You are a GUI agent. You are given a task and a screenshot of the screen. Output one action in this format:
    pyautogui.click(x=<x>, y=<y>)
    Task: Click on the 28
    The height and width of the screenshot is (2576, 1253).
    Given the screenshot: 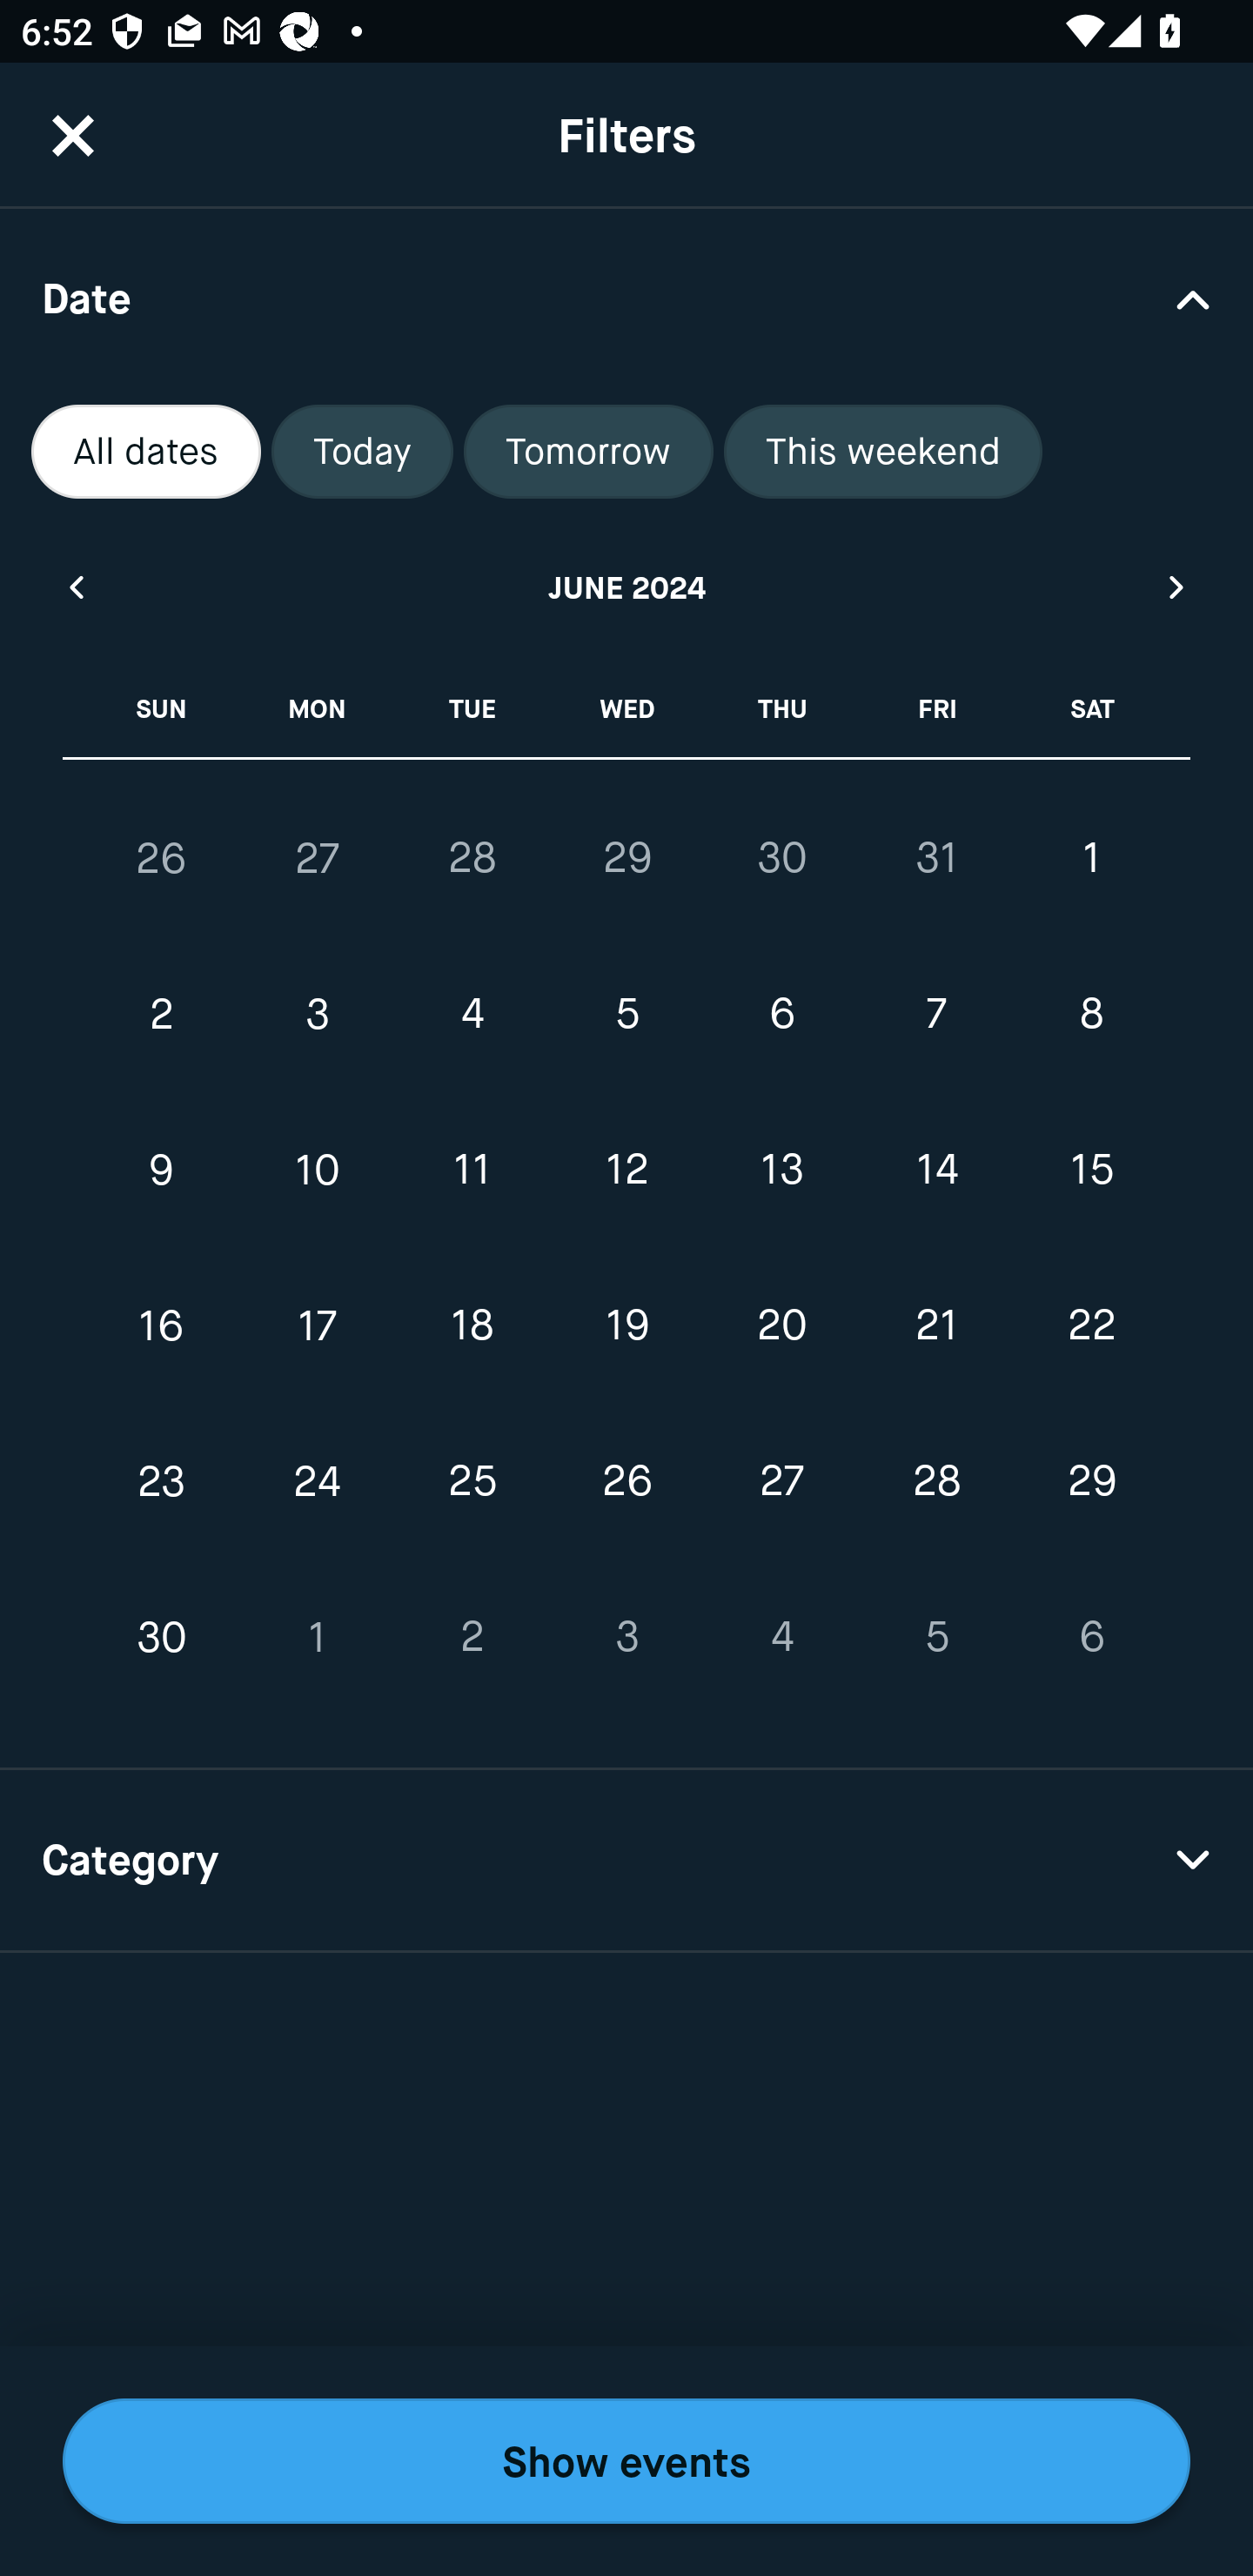 What is the action you would take?
    pyautogui.click(x=472, y=857)
    